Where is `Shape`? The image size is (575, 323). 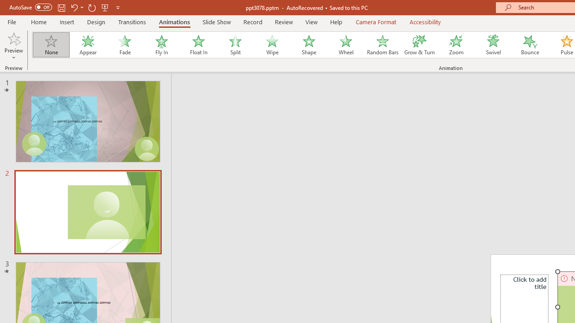 Shape is located at coordinates (309, 45).